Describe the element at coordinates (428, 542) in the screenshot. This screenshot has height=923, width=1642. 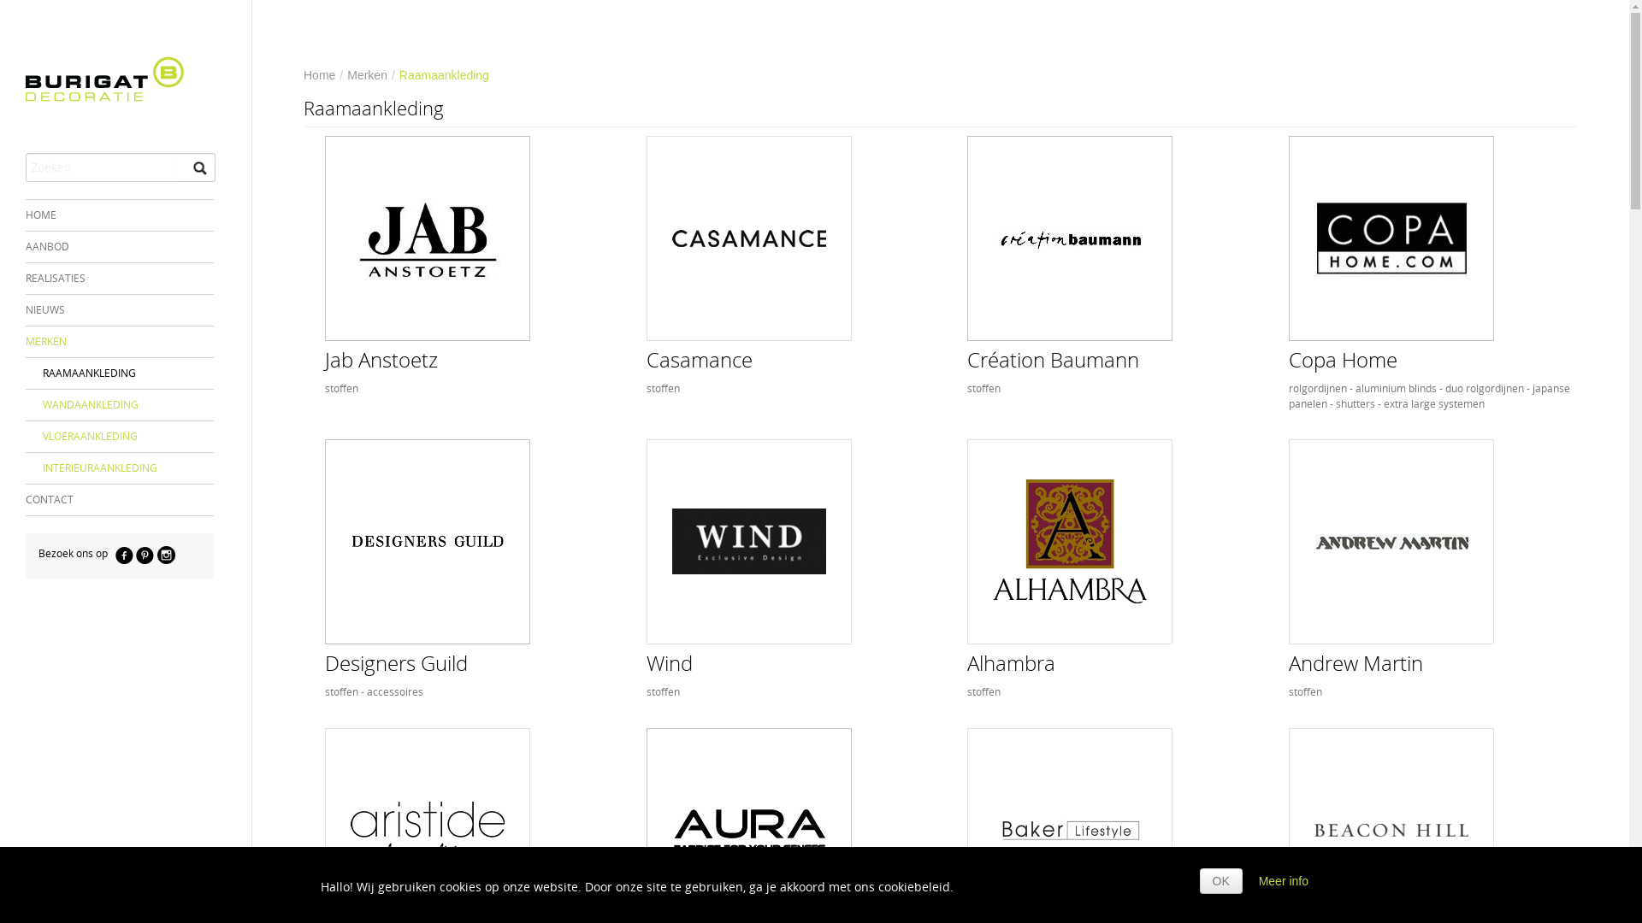
I see `designersguildxxx.png` at that location.